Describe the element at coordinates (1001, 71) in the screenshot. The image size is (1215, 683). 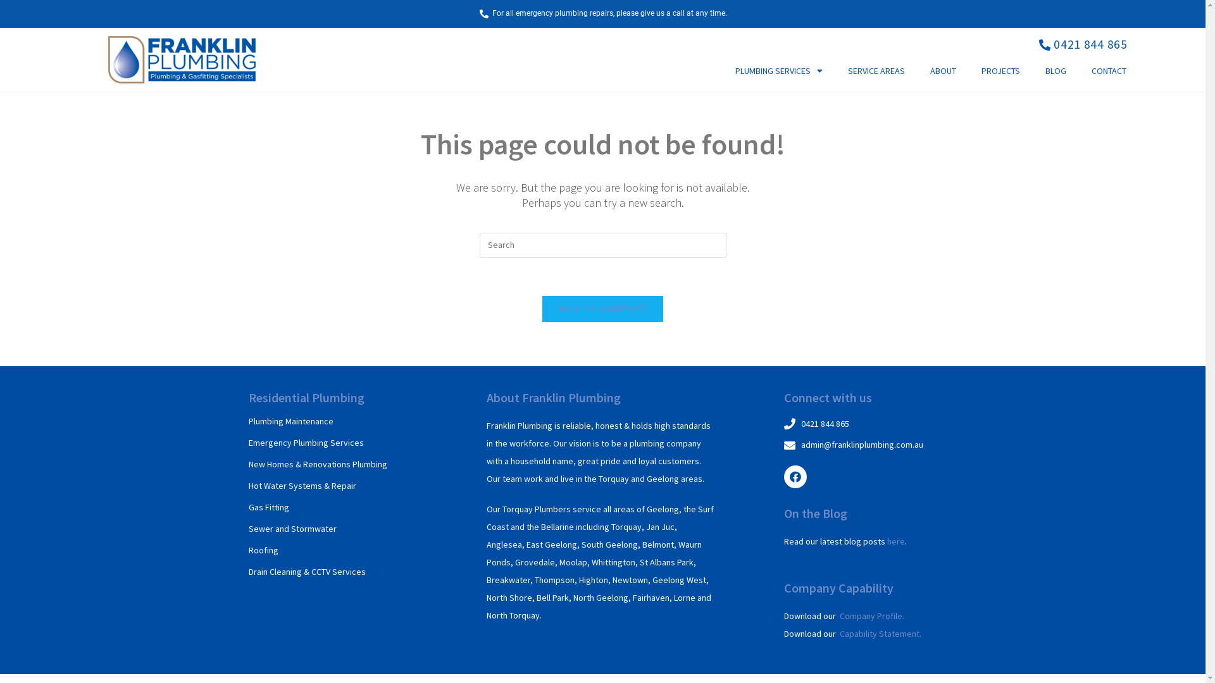
I see `PROJECTS` at that location.